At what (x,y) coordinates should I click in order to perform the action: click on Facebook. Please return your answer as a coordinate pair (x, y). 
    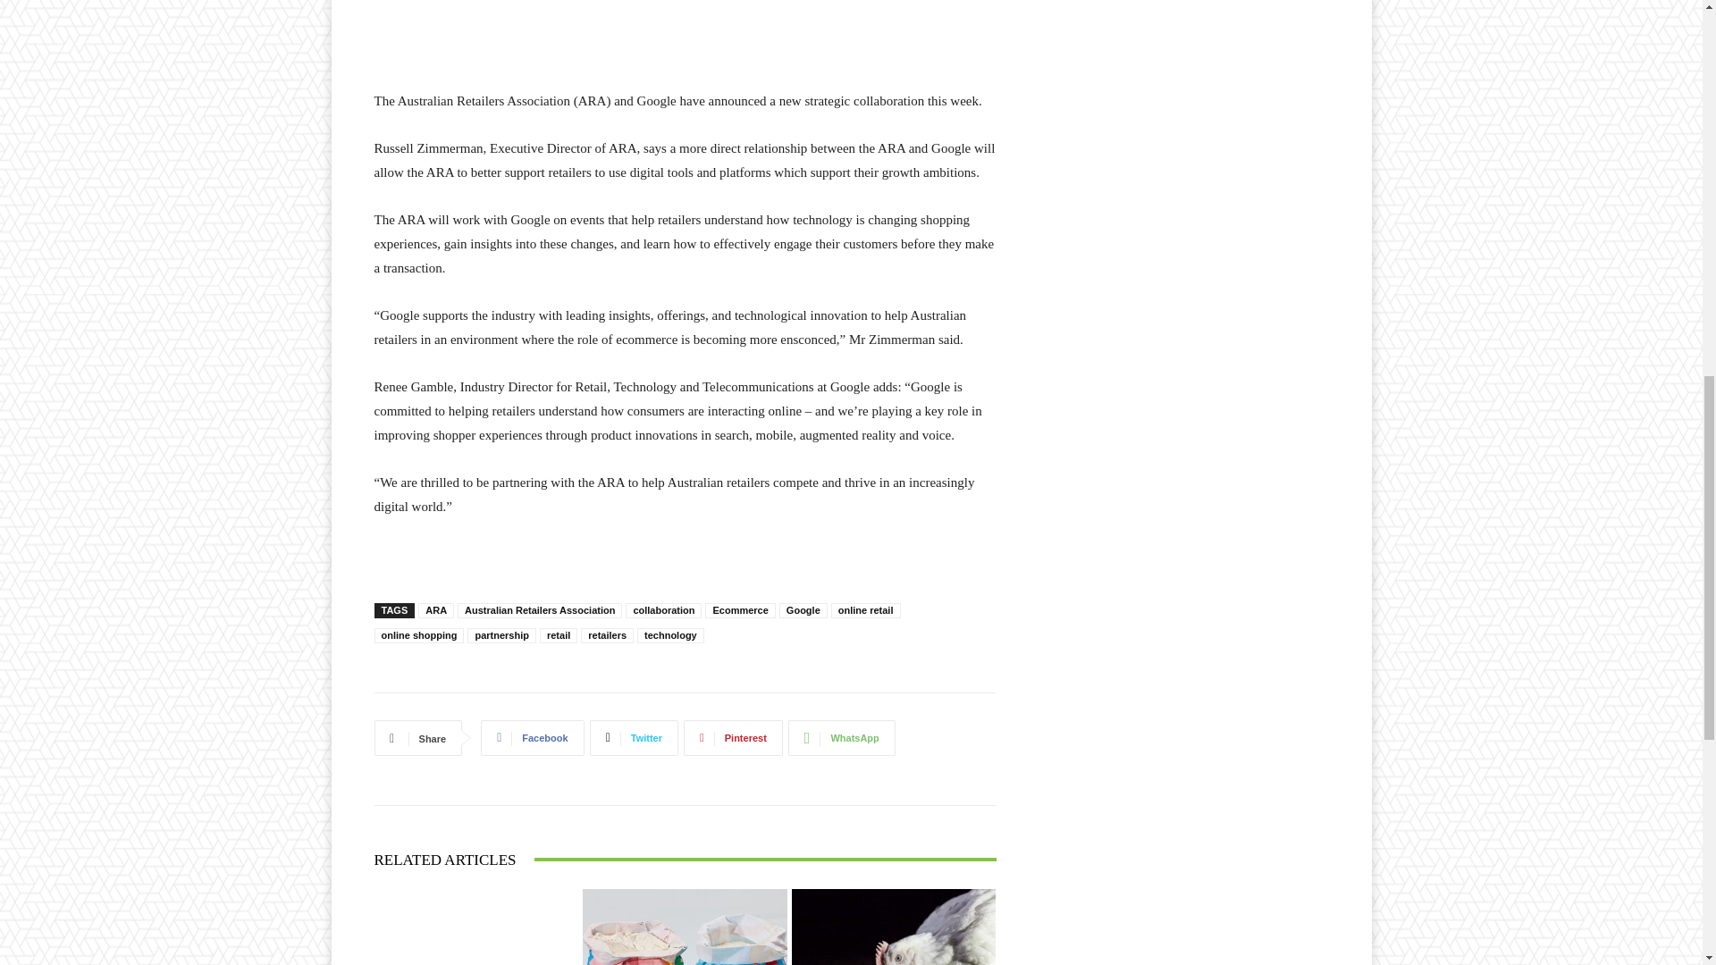
    Looking at the image, I should click on (531, 737).